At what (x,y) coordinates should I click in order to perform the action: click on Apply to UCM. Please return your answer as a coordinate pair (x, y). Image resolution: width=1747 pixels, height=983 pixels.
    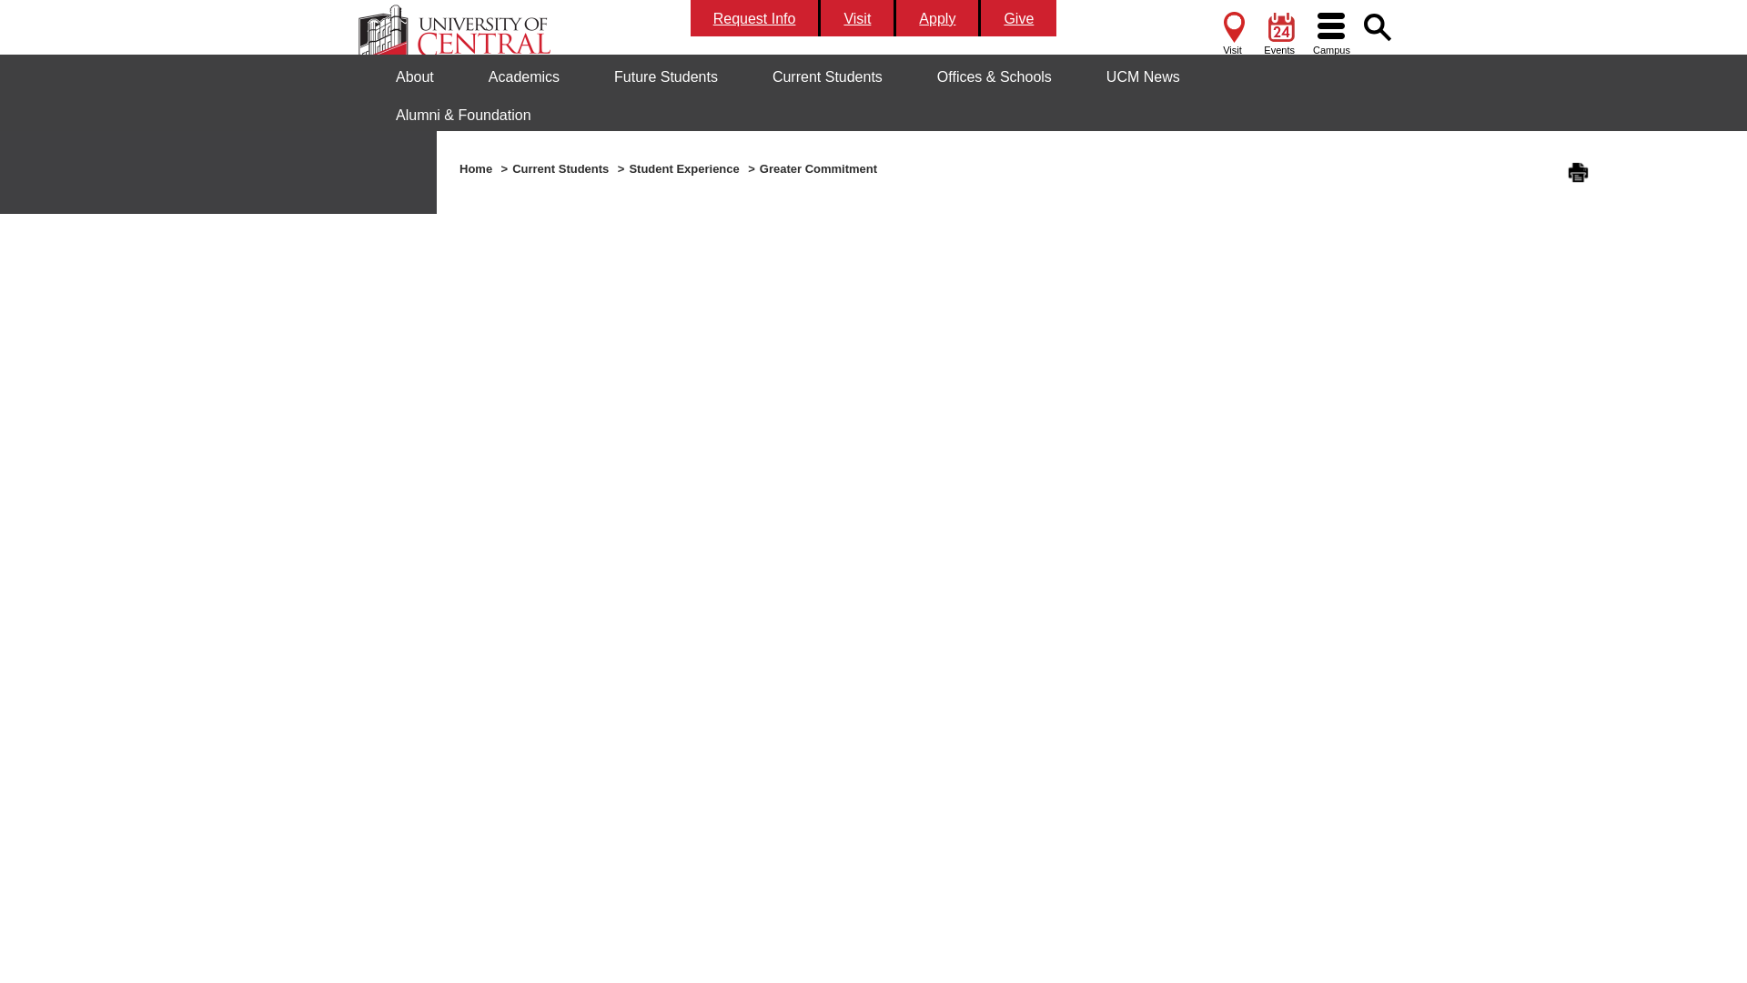
    Looking at the image, I should click on (937, 18).